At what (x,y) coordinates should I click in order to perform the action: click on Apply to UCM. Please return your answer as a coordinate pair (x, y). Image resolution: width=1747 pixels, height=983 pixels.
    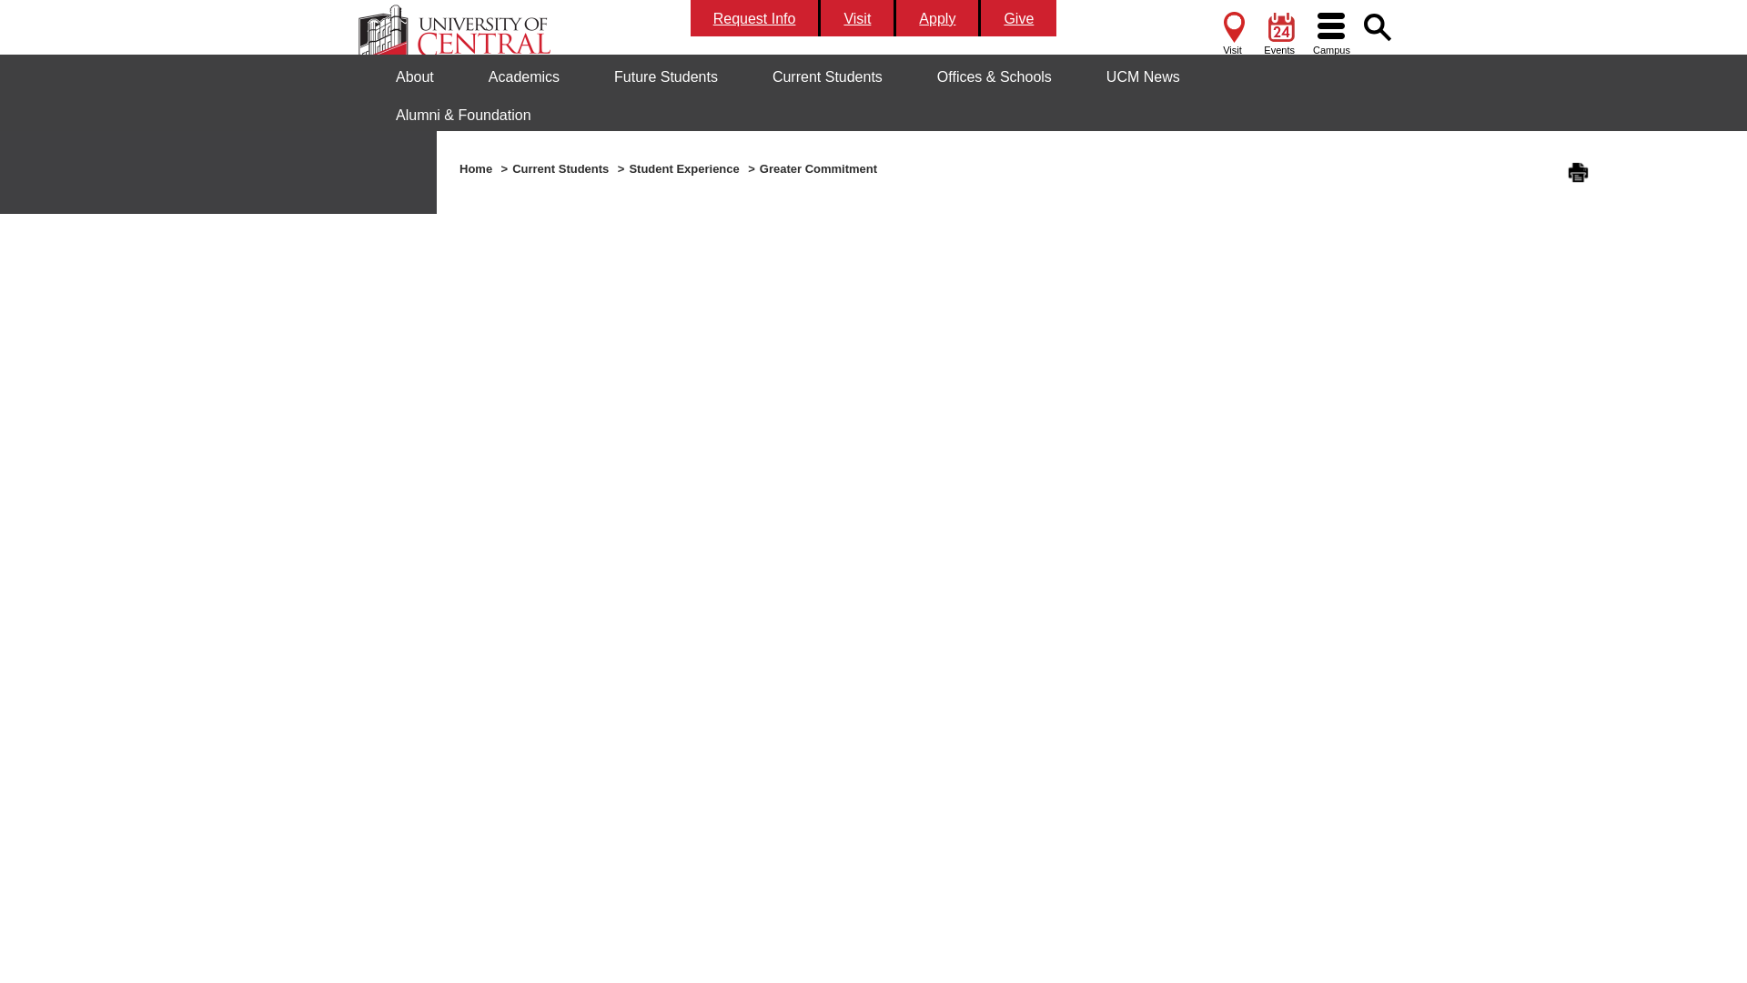
    Looking at the image, I should click on (937, 18).